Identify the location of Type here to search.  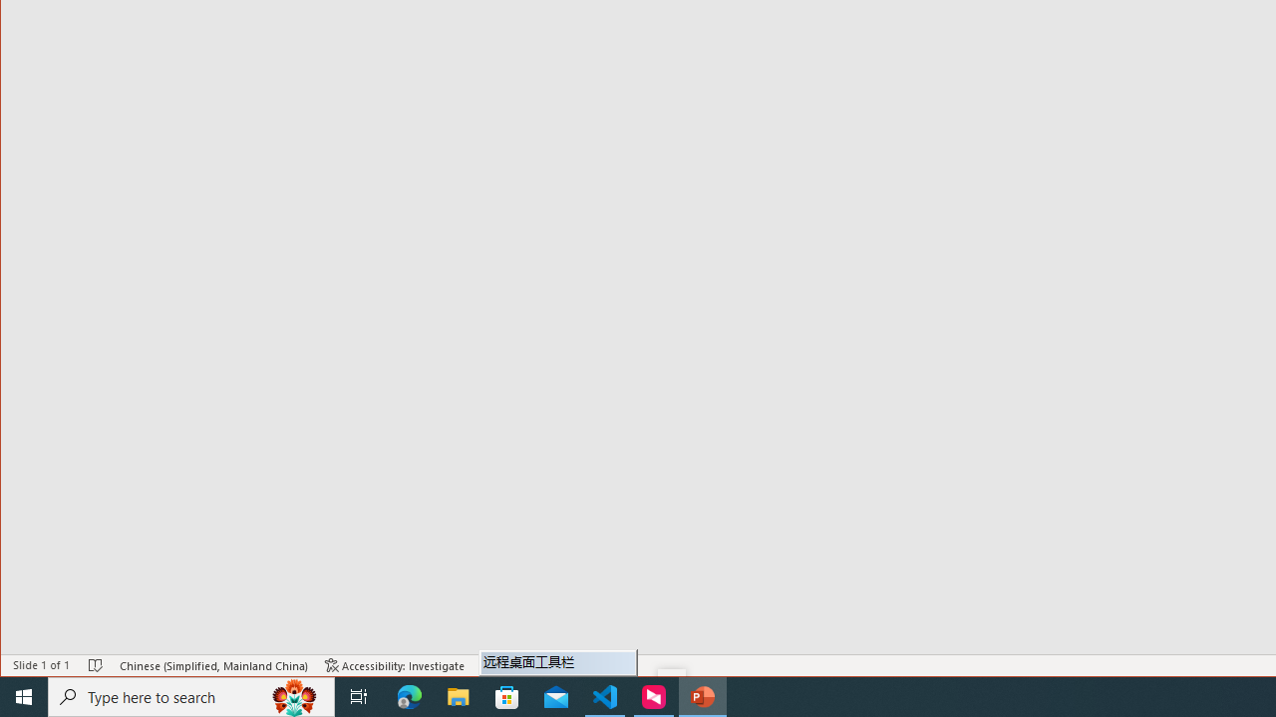
(191, 697).